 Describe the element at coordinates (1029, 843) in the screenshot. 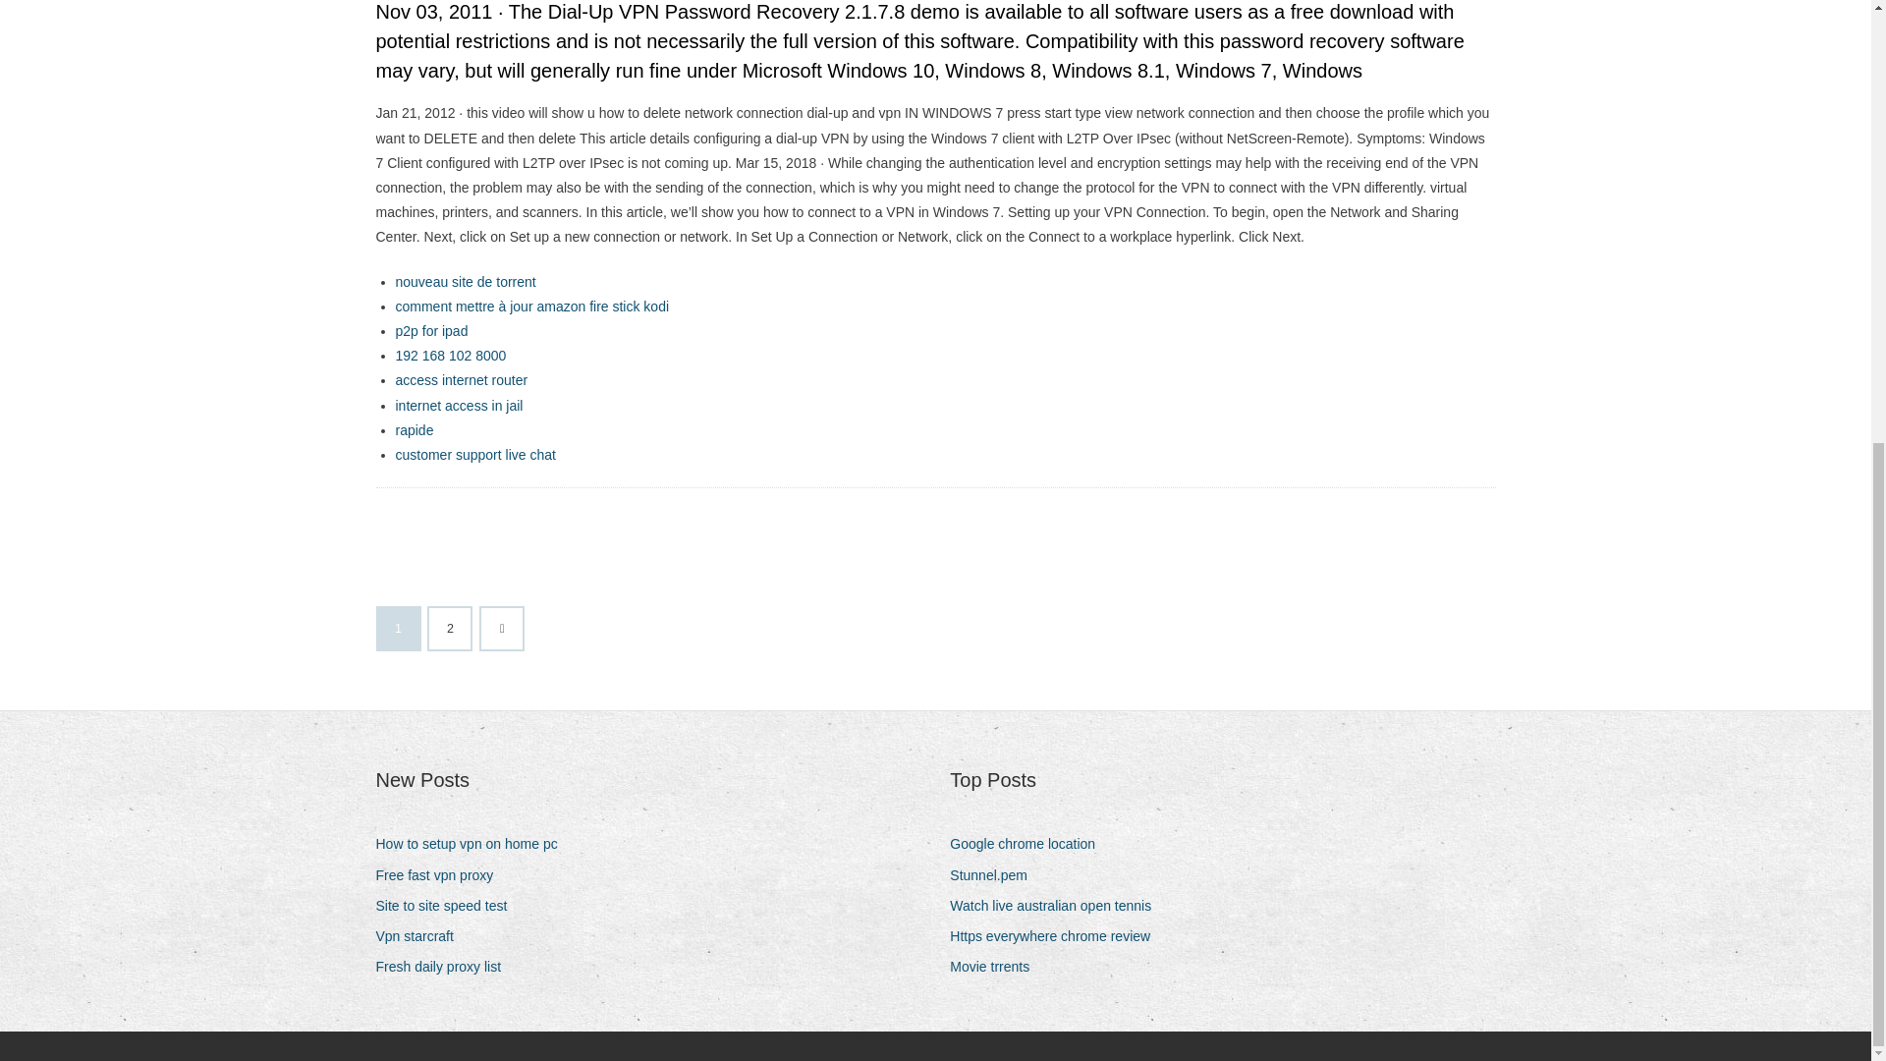

I see `Google chrome location` at that location.